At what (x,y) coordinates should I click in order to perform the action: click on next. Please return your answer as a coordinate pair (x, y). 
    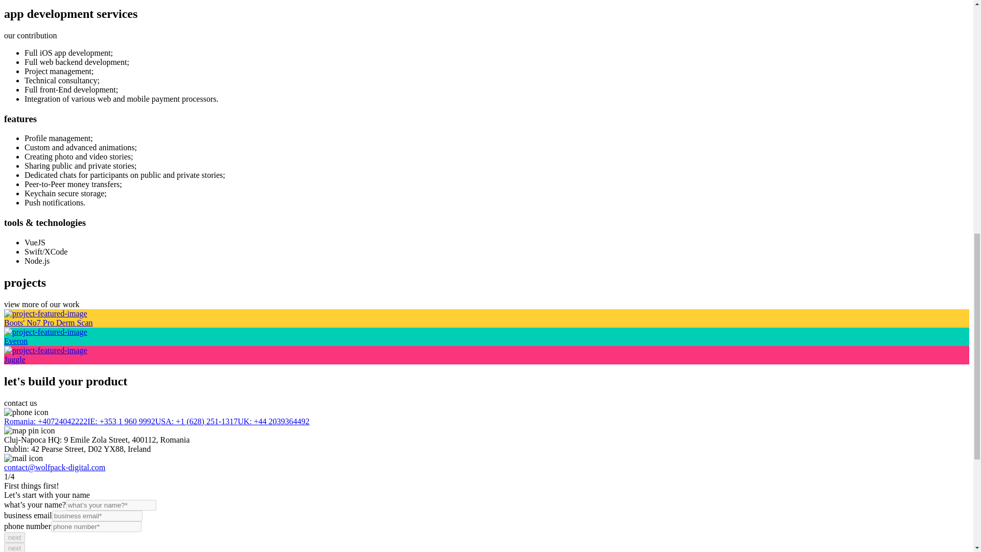
    Looking at the image, I should click on (14, 537).